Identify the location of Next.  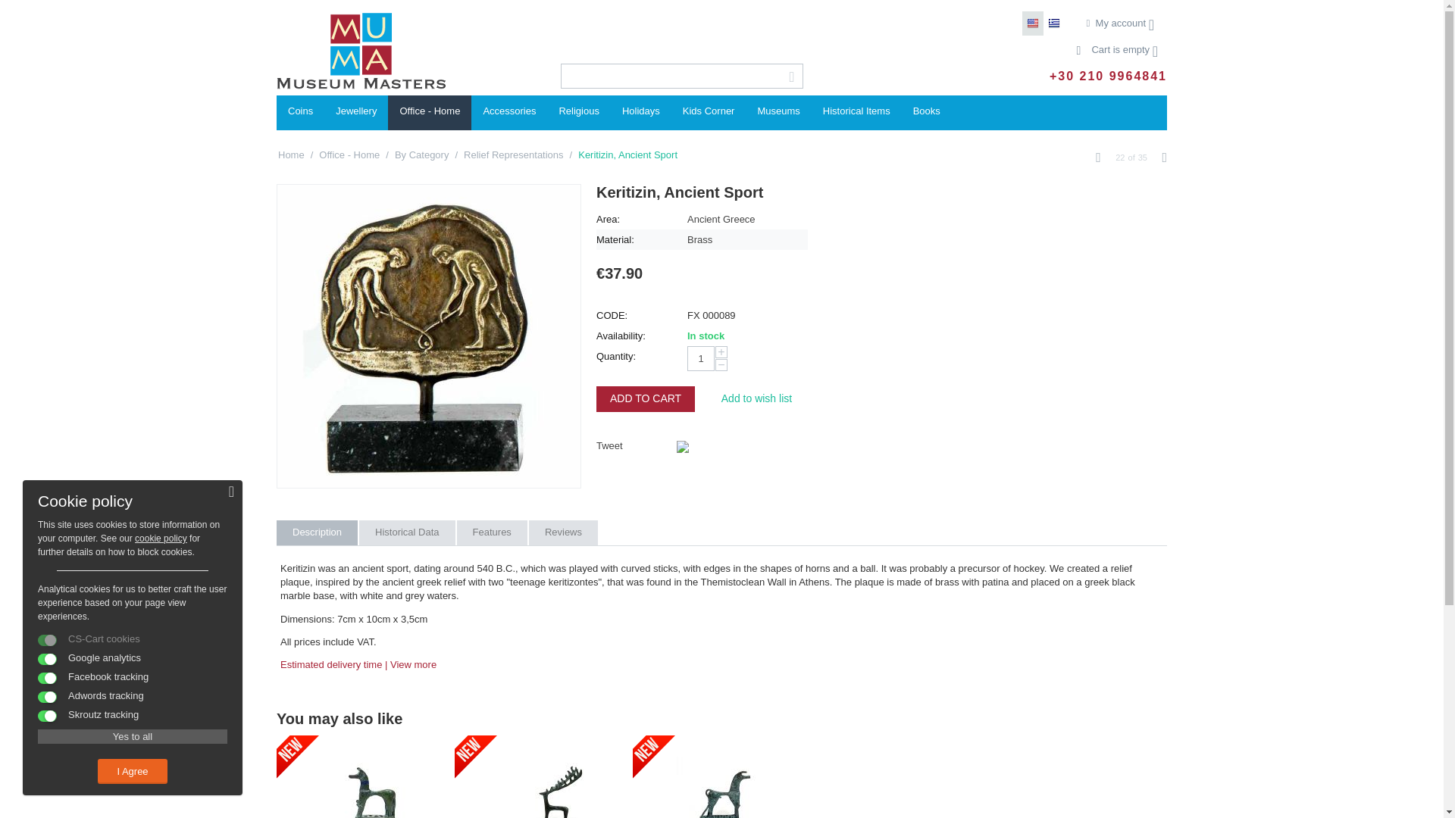
(1164, 158).